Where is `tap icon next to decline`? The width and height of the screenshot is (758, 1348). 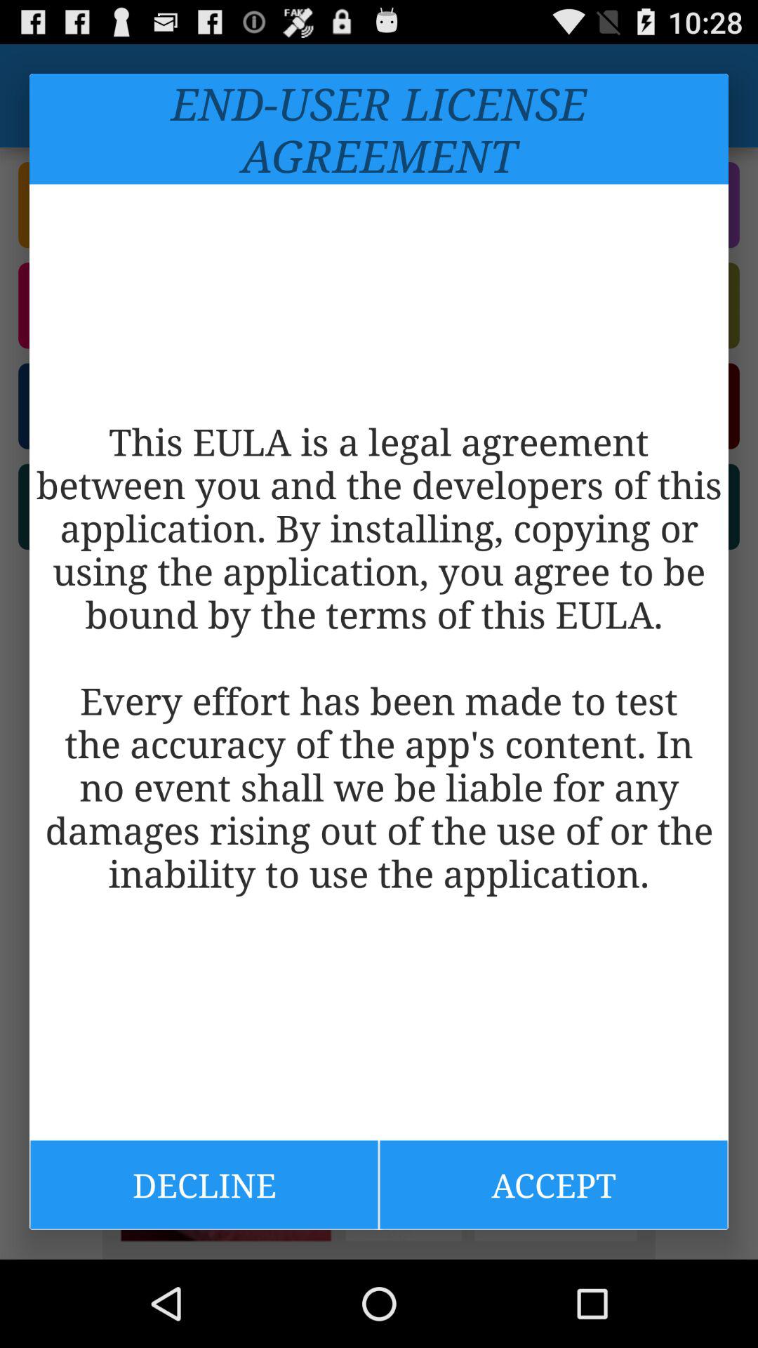
tap icon next to decline is located at coordinates (553, 1184).